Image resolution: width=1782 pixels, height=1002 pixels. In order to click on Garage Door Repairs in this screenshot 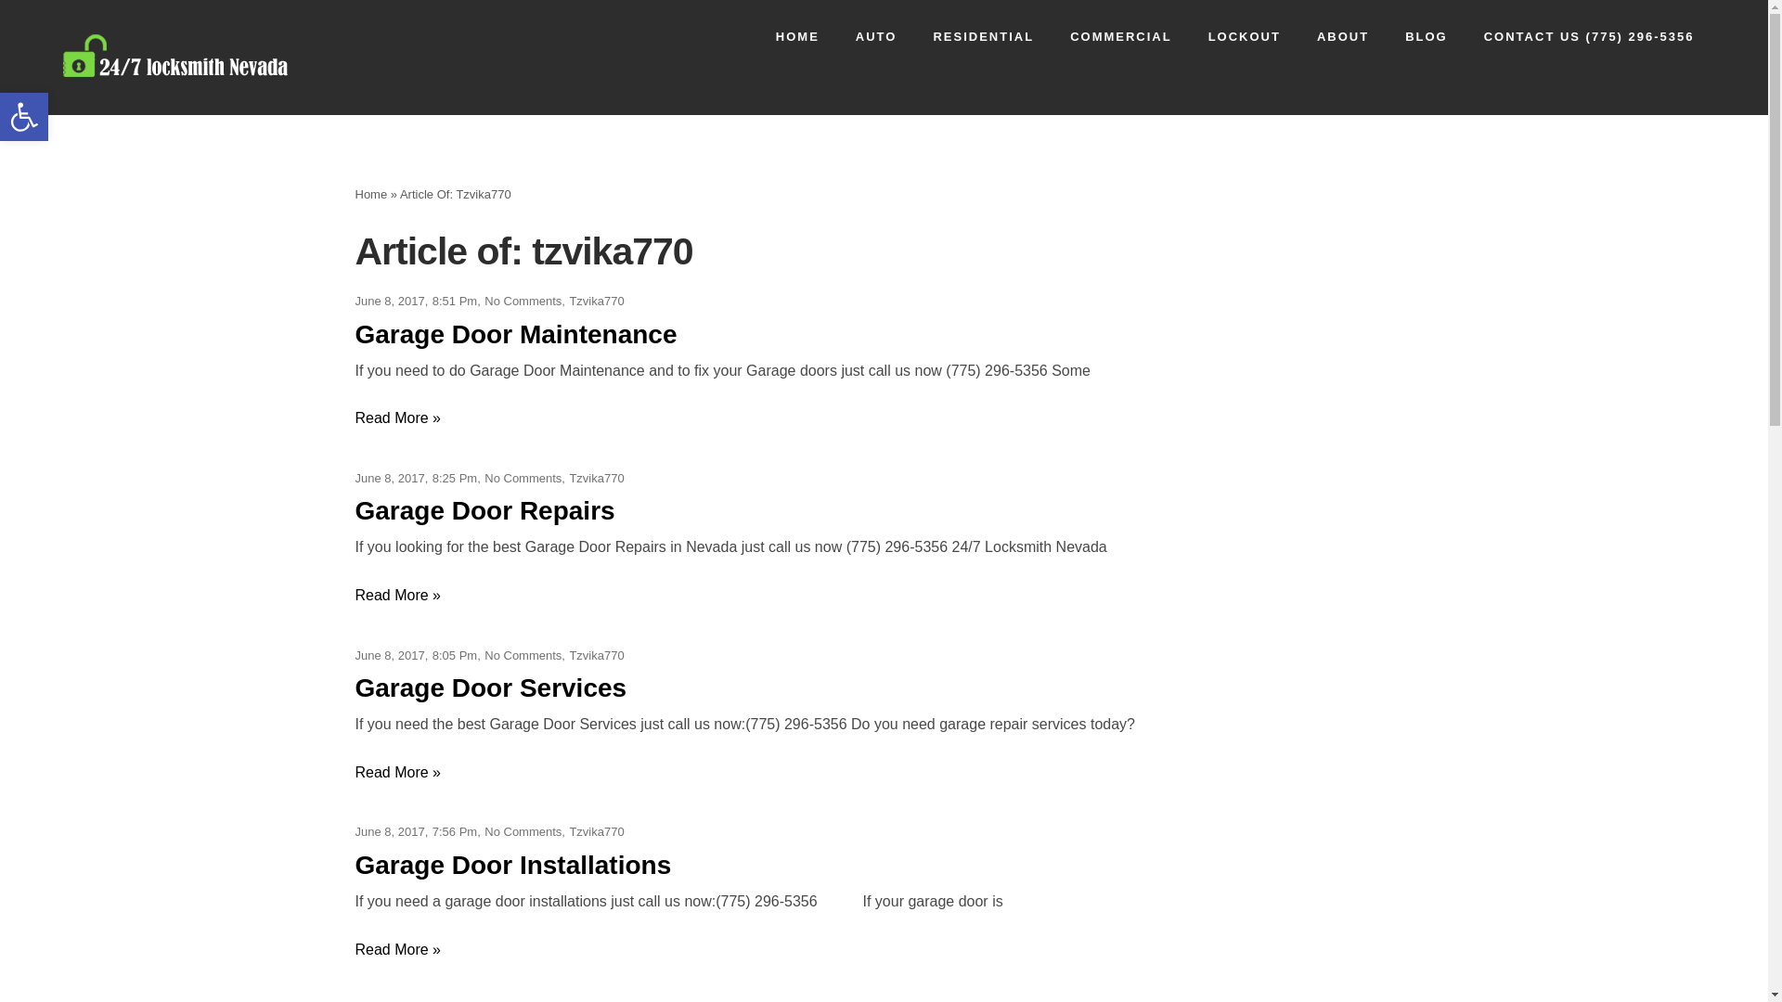, I will do `click(484, 510)`.